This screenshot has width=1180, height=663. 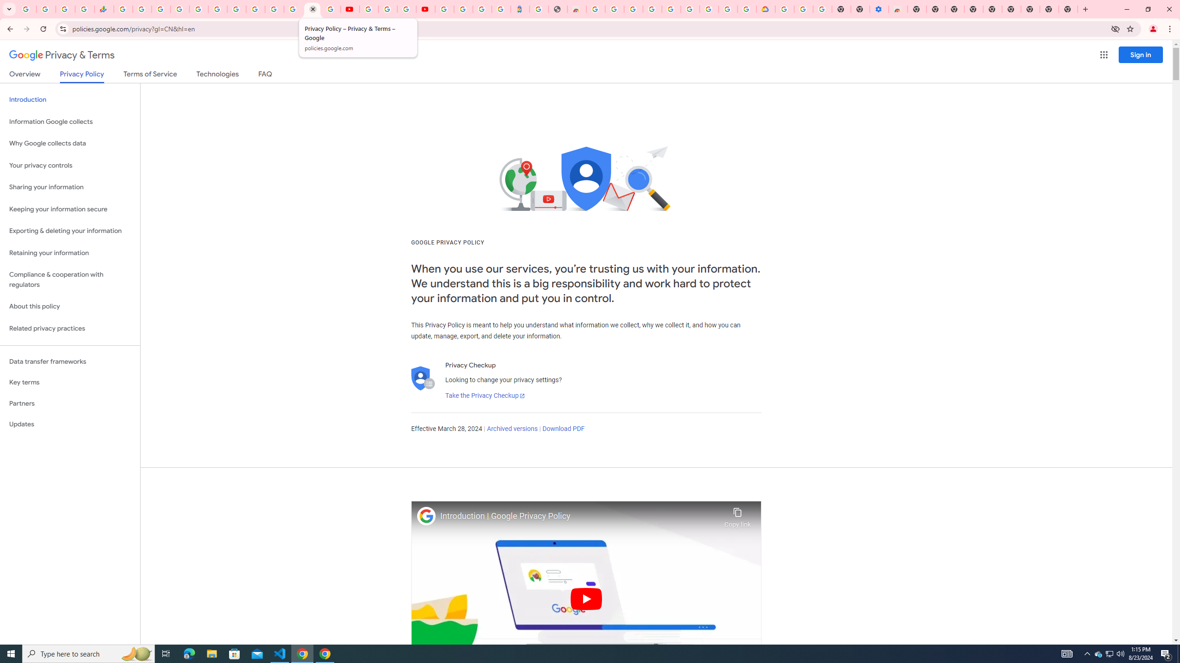 What do you see at coordinates (236, 9) in the screenshot?
I see `Android TV Policies and Guidelines - Transparency Center` at bounding box center [236, 9].